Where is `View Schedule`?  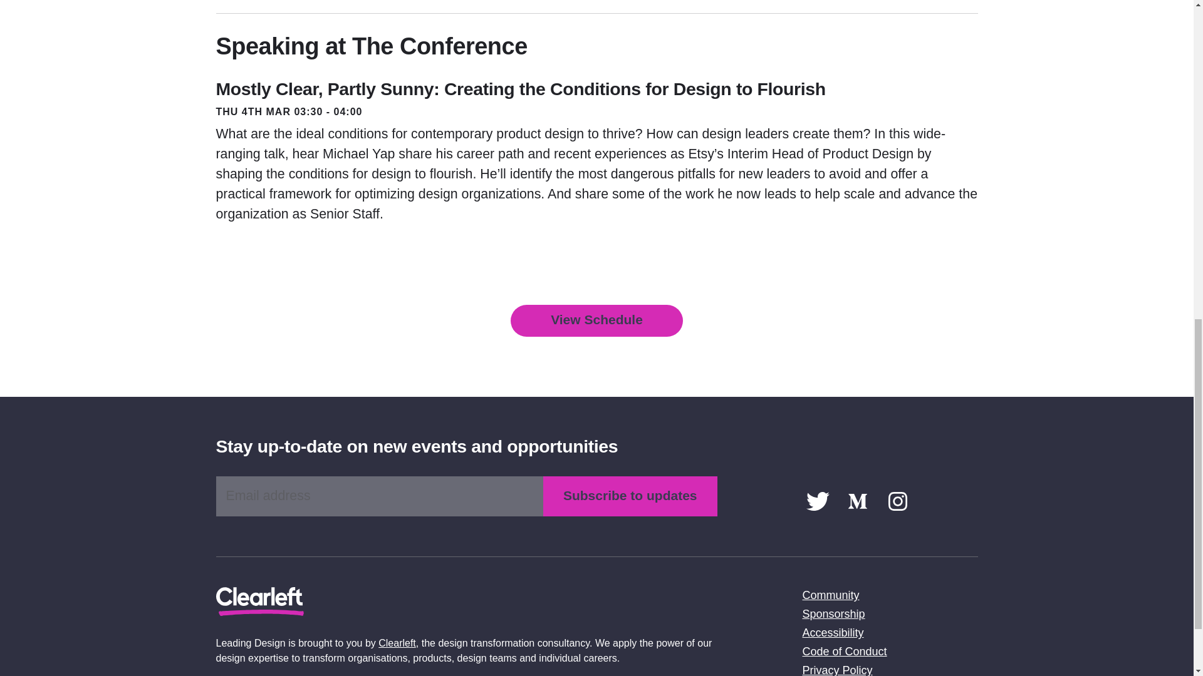
View Schedule is located at coordinates (596, 320).